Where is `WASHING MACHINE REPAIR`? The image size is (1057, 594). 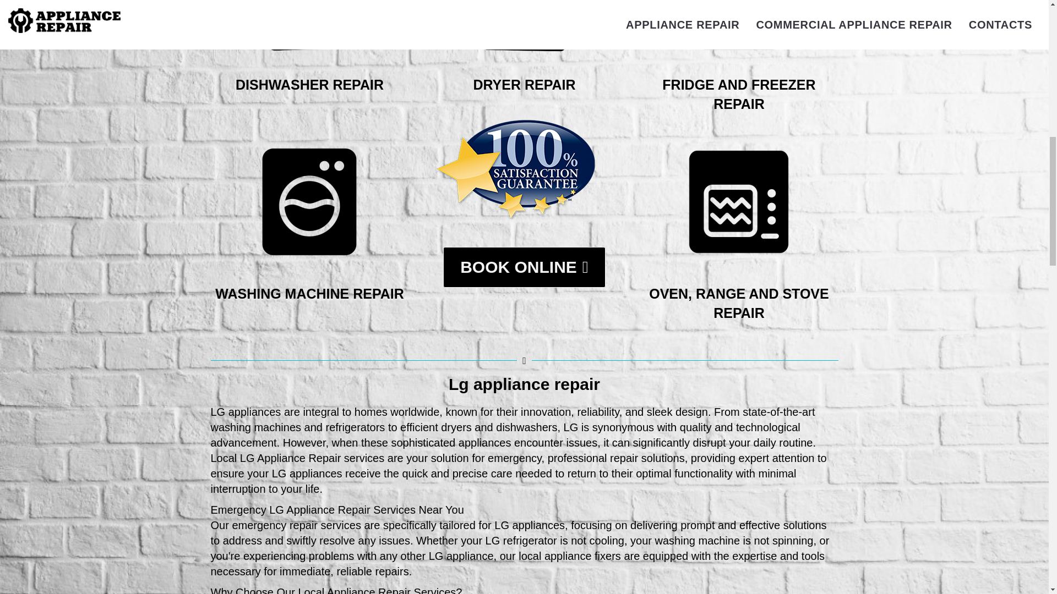 WASHING MACHINE REPAIR is located at coordinates (309, 293).